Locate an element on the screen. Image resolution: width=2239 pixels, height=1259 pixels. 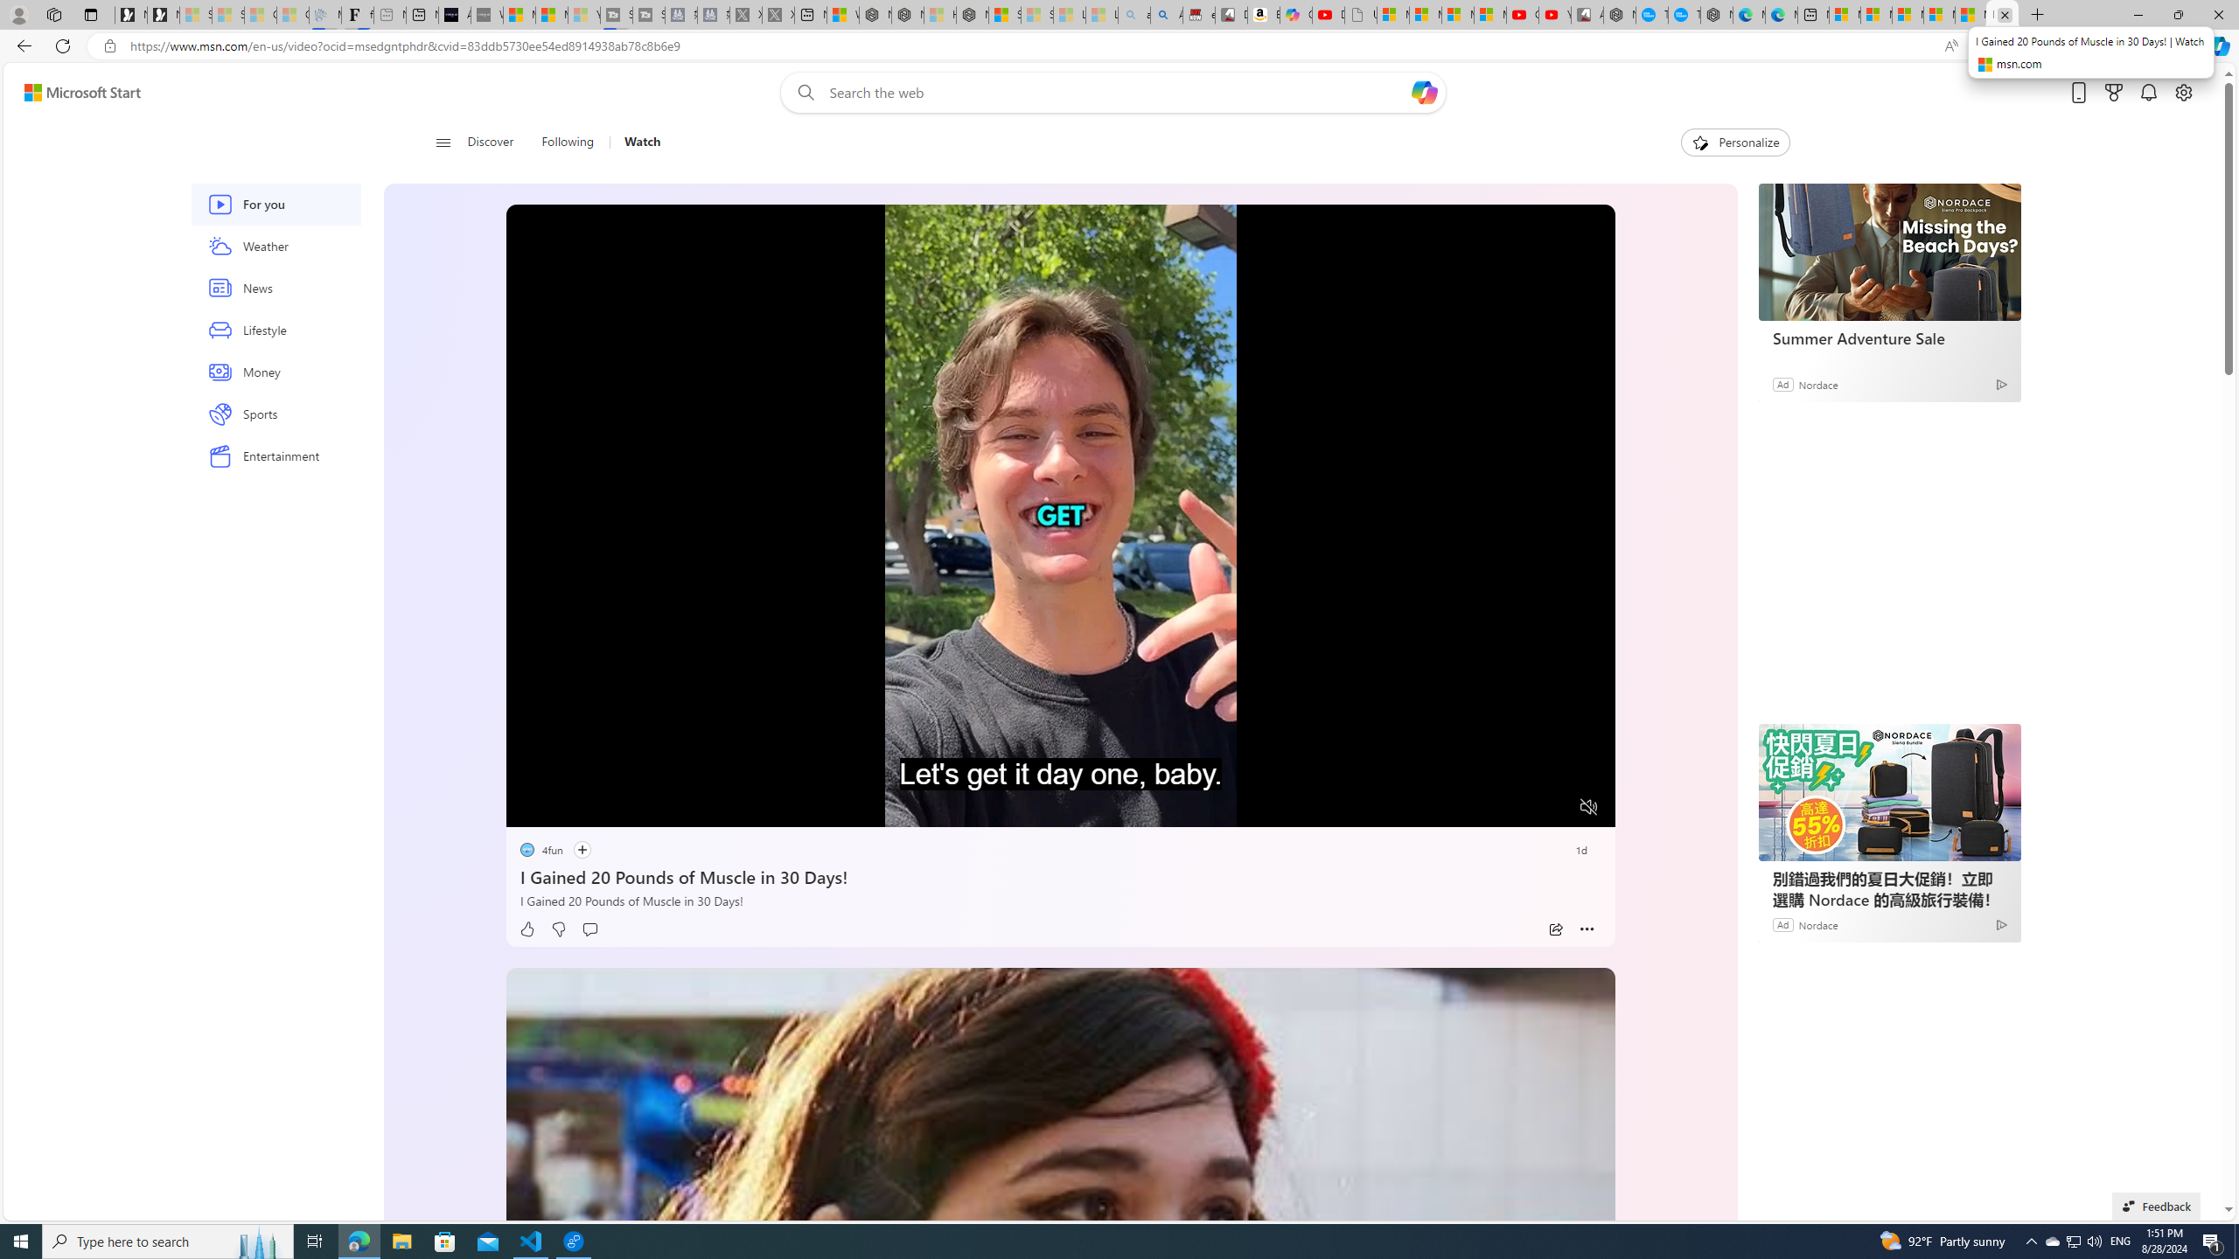
What's the best AI voice generator? - voice.ai - Sleeping is located at coordinates (486, 15).